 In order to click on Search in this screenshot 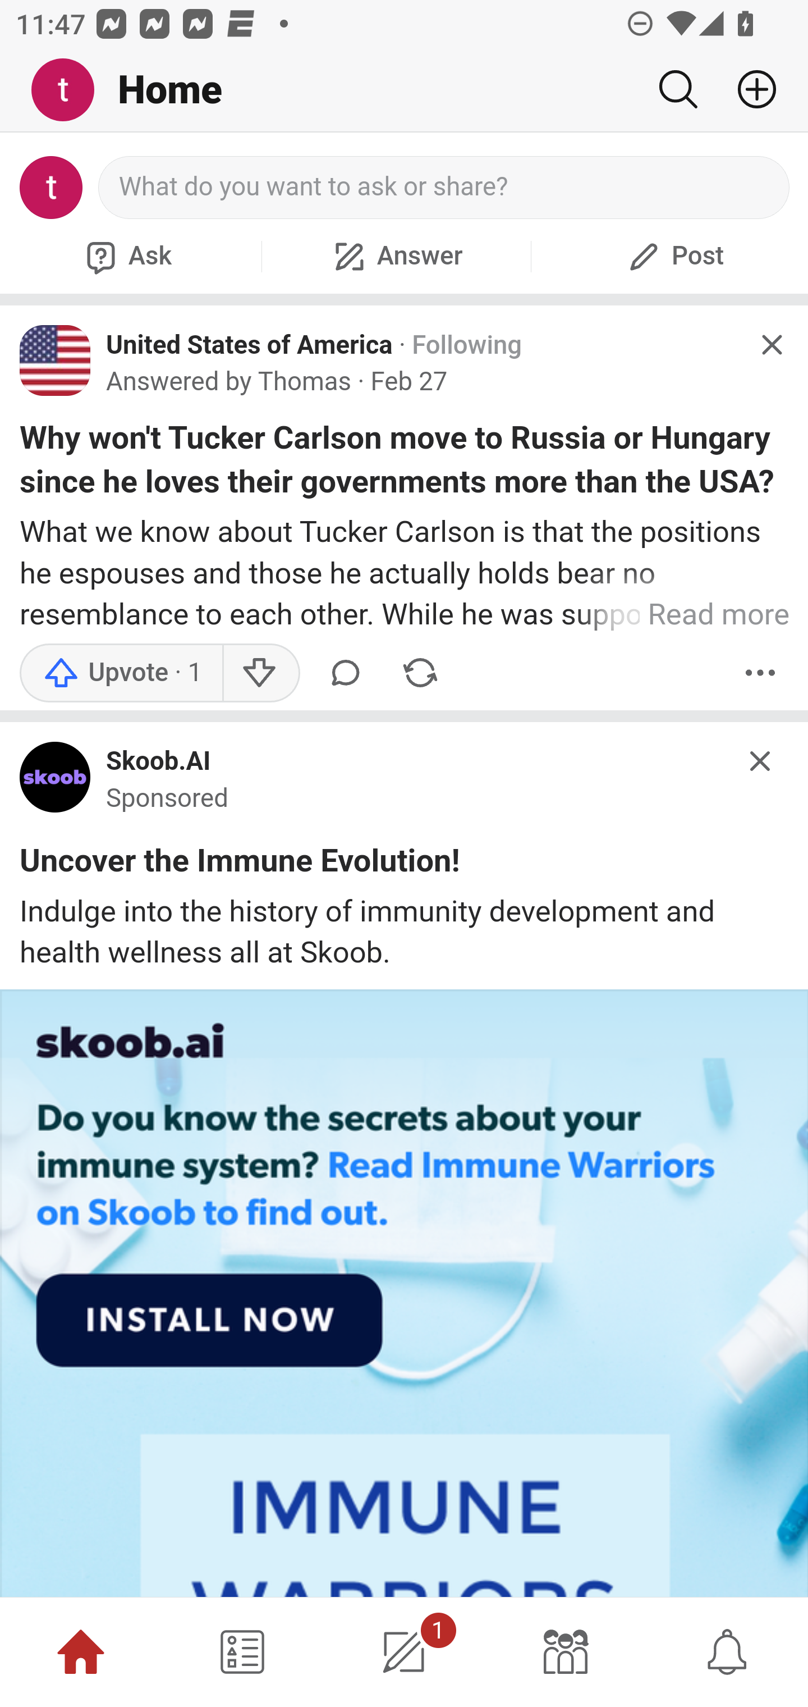, I will do `click(678, 89)`.